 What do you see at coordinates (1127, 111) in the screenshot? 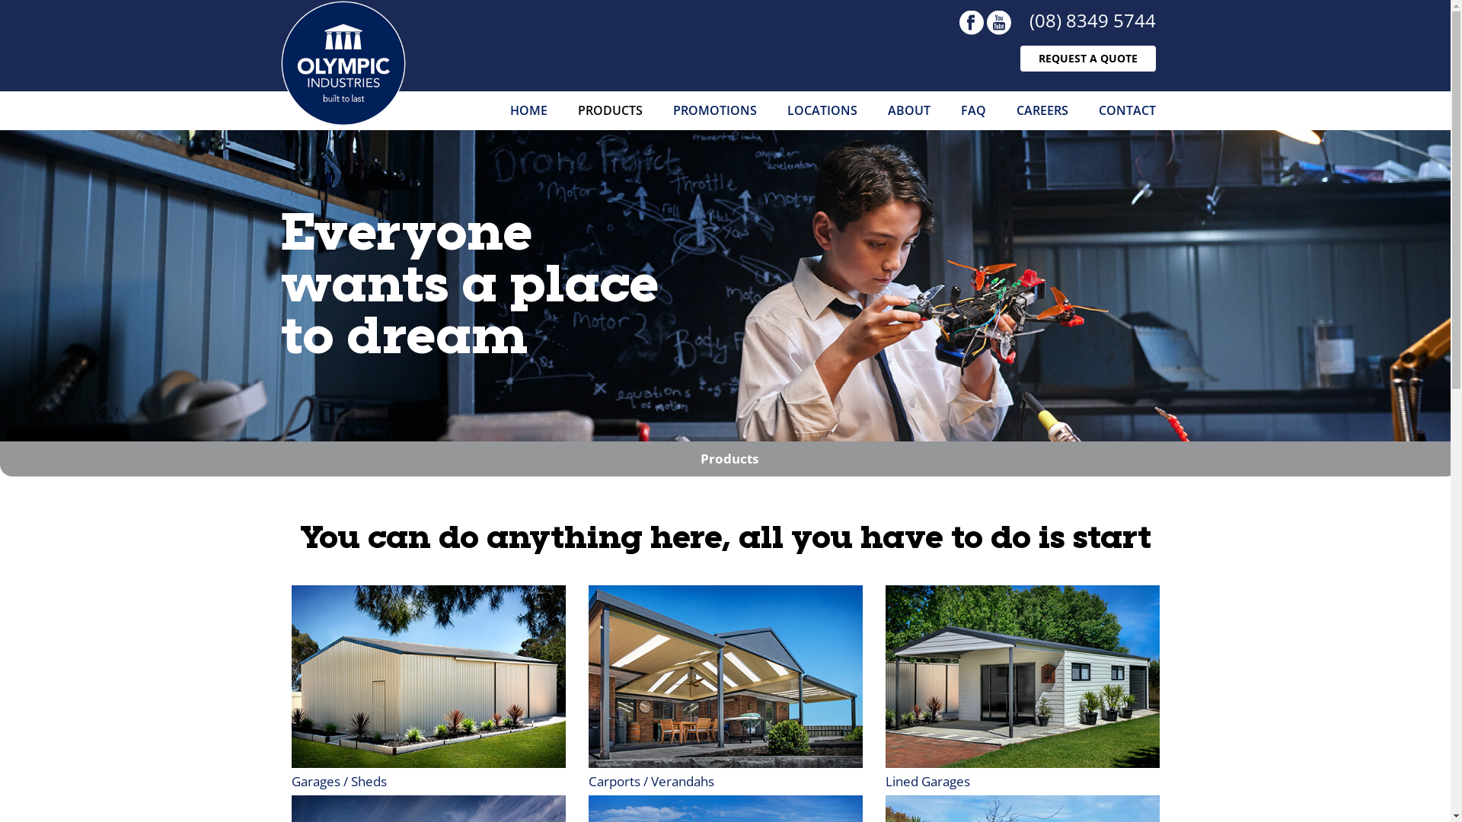
I see `CONTACT` at bounding box center [1127, 111].